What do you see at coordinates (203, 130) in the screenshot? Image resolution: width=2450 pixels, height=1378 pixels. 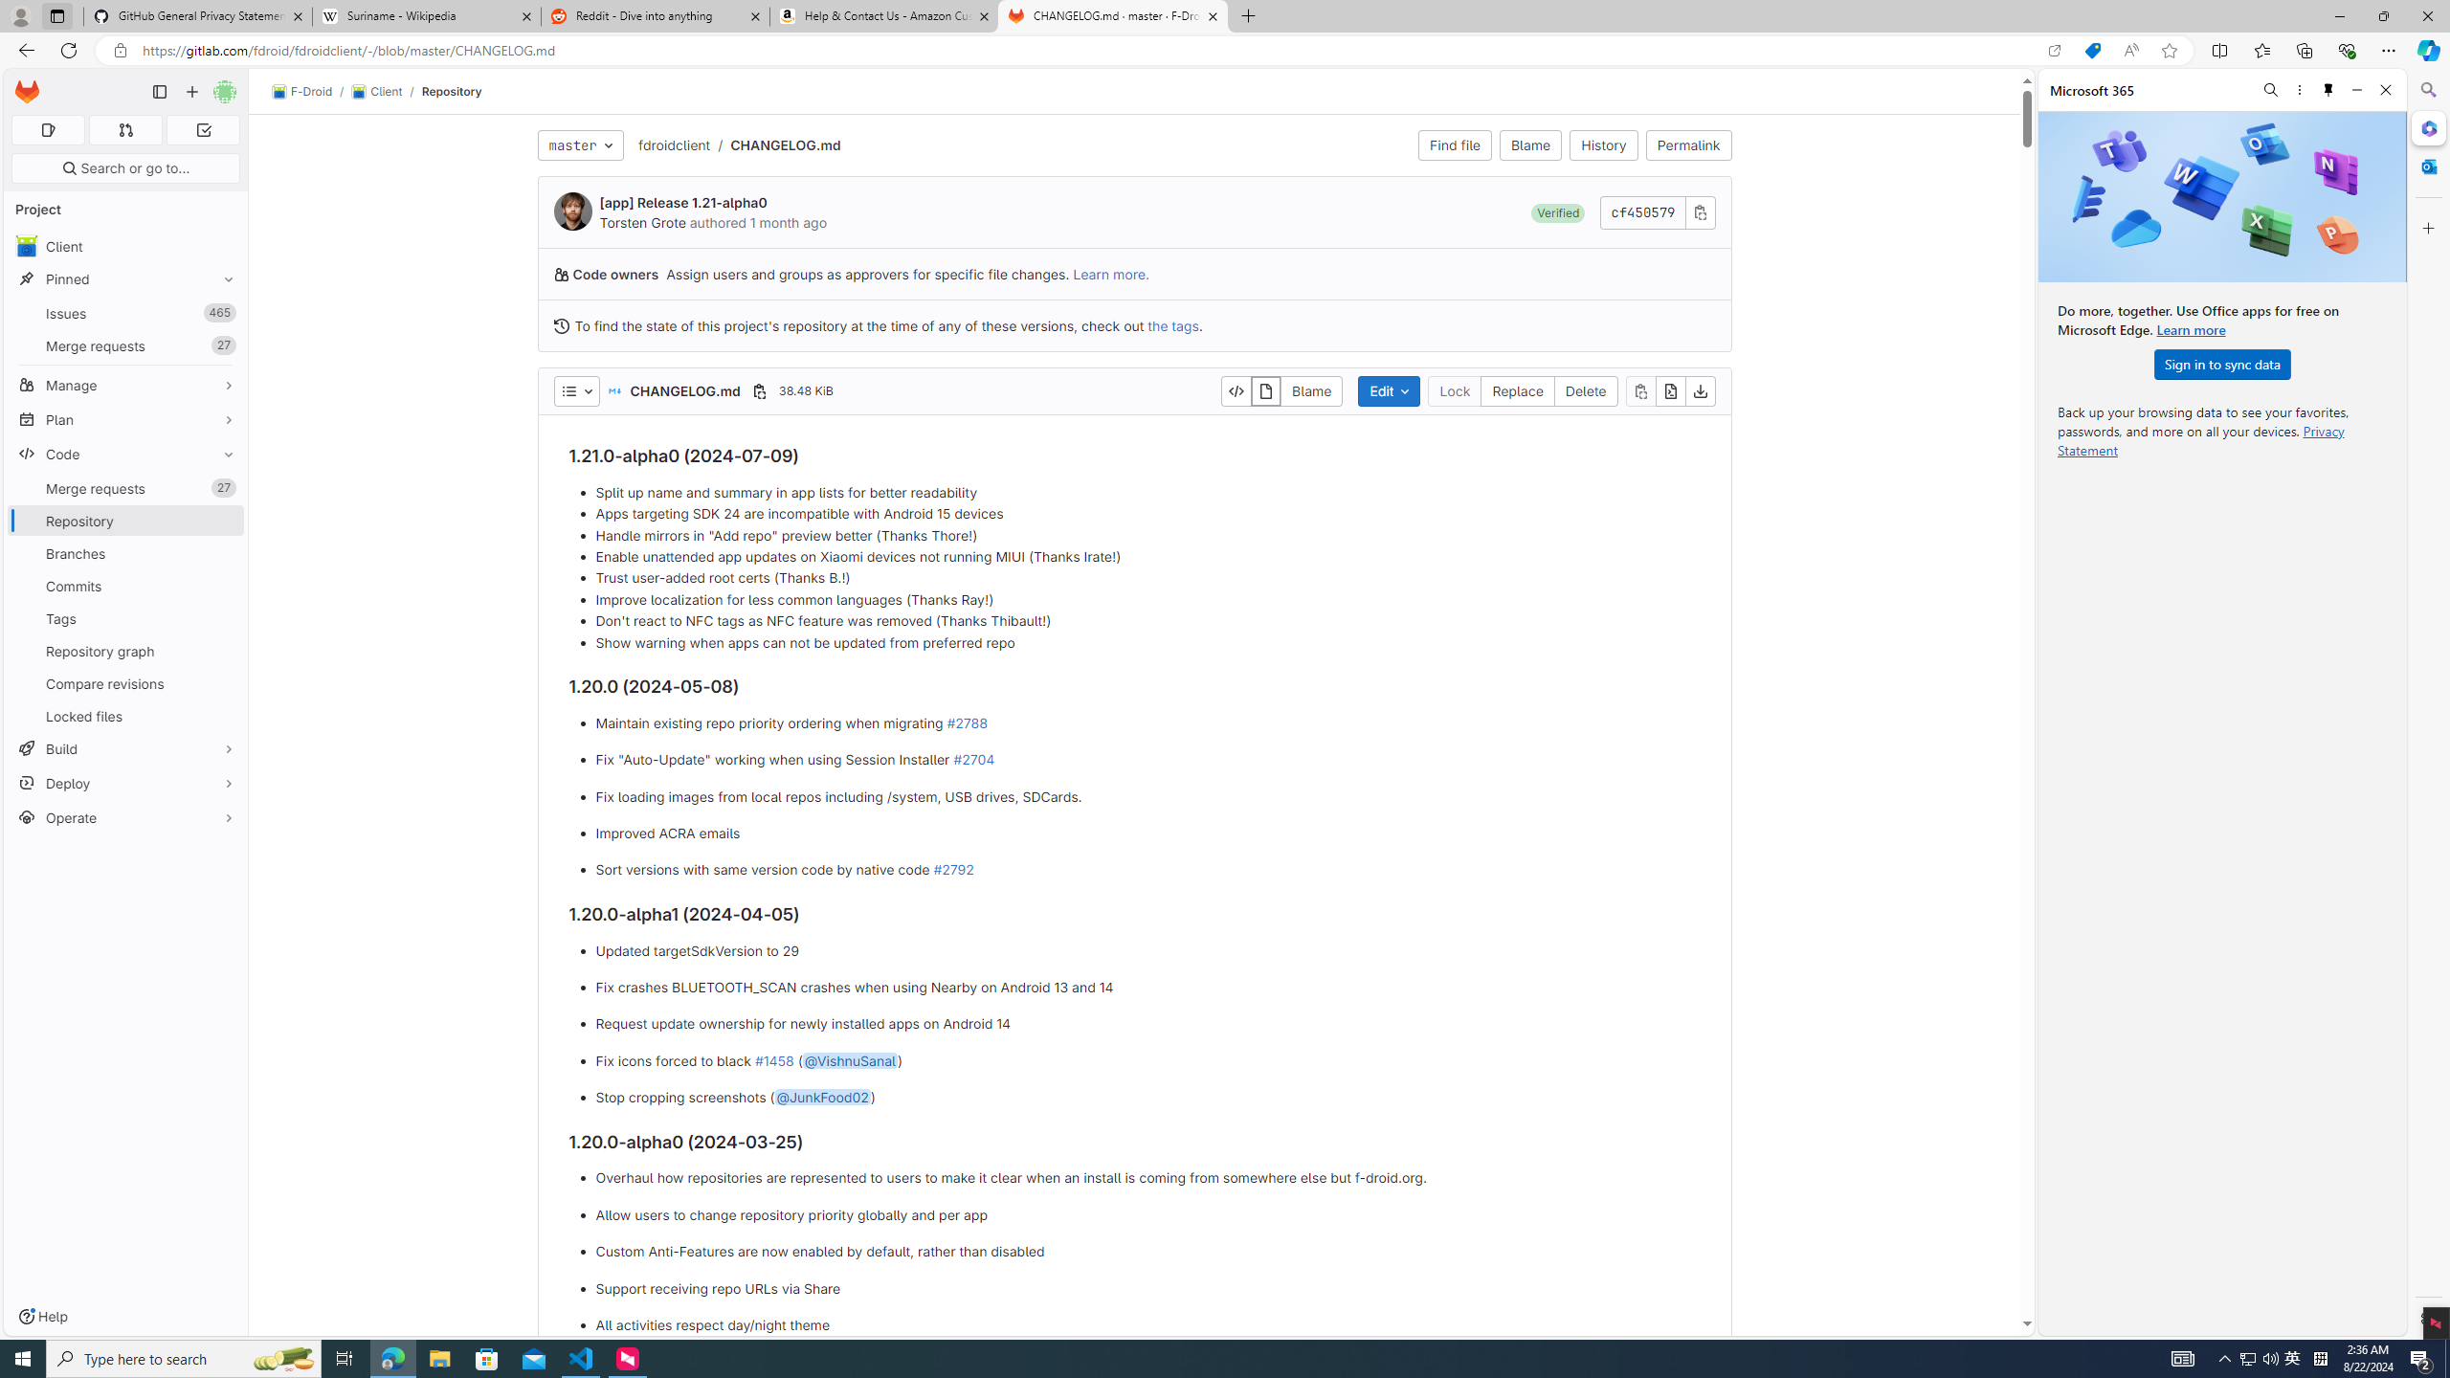 I see `To-Do list 0` at bounding box center [203, 130].